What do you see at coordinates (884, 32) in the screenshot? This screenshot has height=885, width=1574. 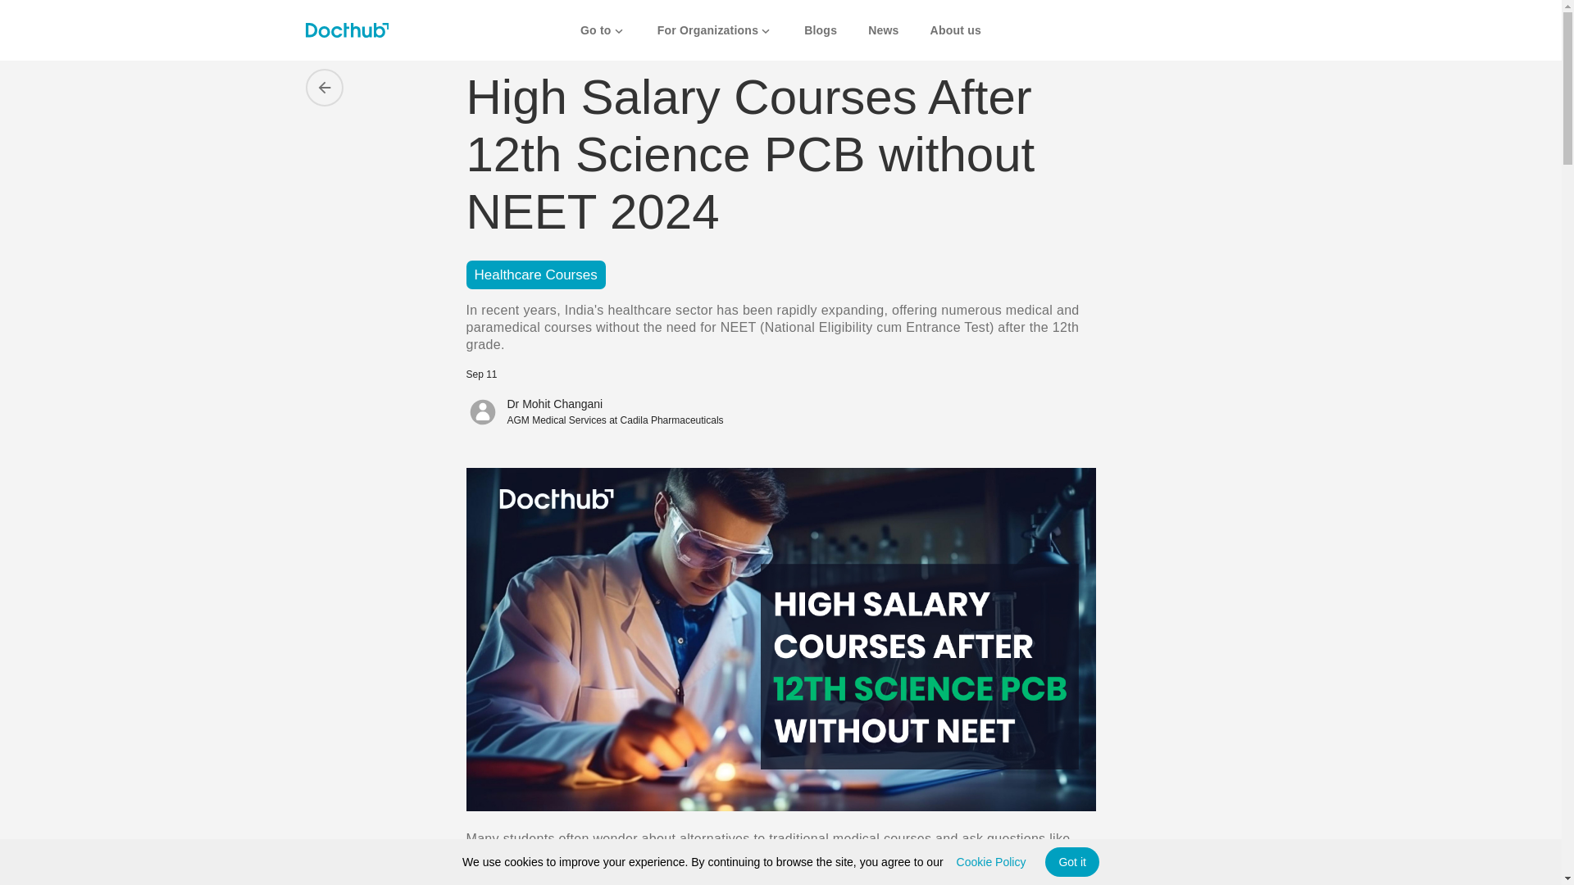 I see `News` at bounding box center [884, 32].